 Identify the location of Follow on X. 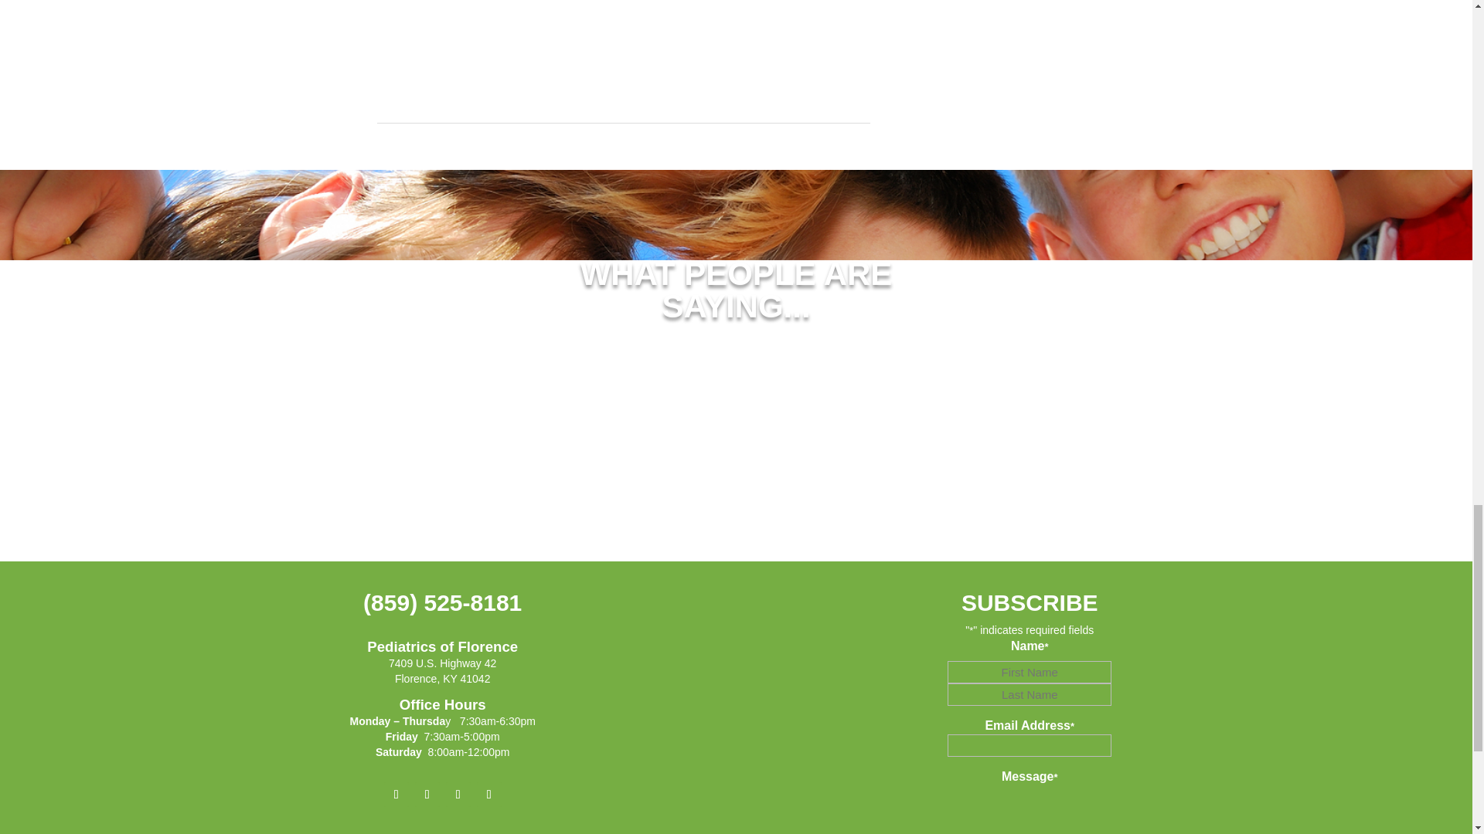
(488, 795).